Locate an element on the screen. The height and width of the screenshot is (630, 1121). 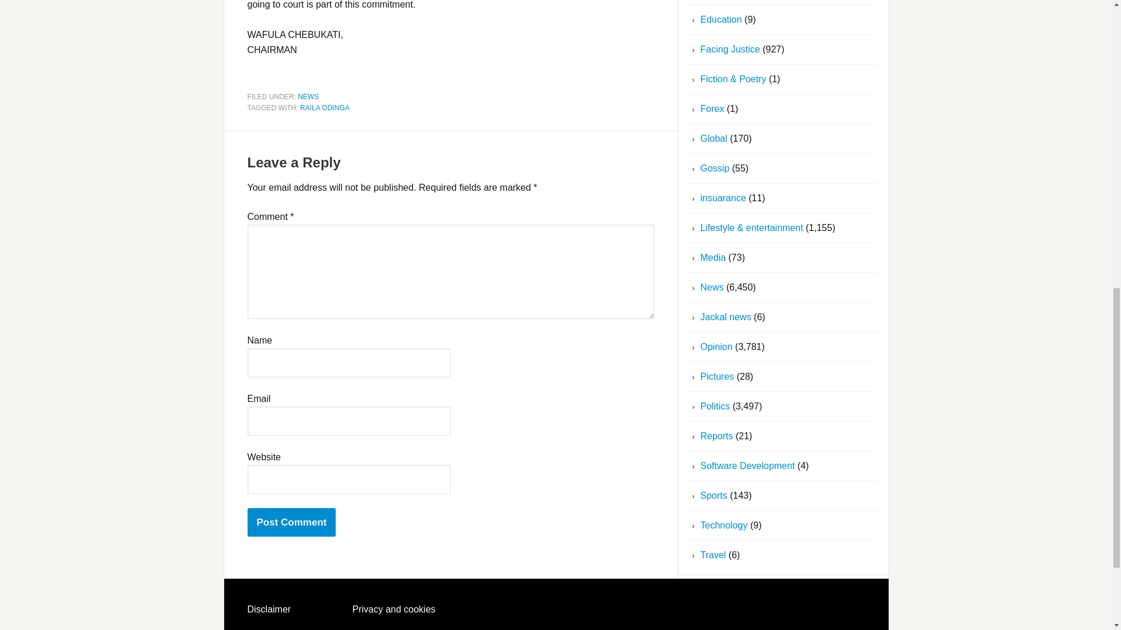
Global is located at coordinates (714, 138).